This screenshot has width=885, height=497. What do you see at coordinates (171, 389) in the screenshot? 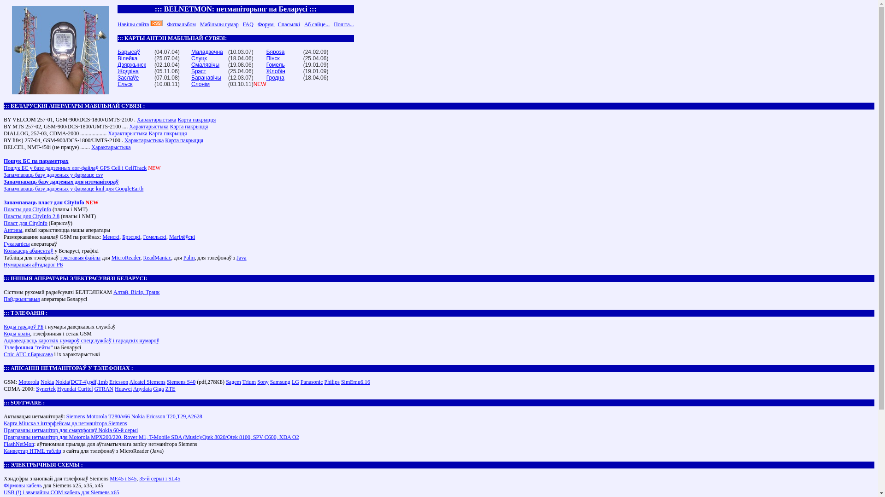
I see `ZTE` at bounding box center [171, 389].